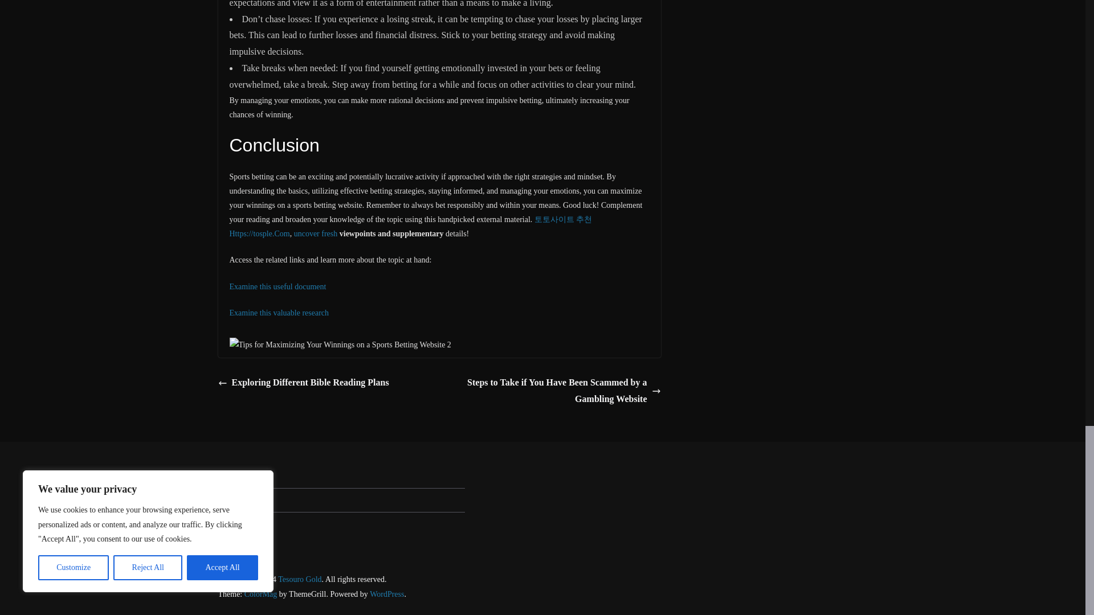  I want to click on Steps to Take if You Have Been Scammed by a Gambling Website, so click(553, 391).